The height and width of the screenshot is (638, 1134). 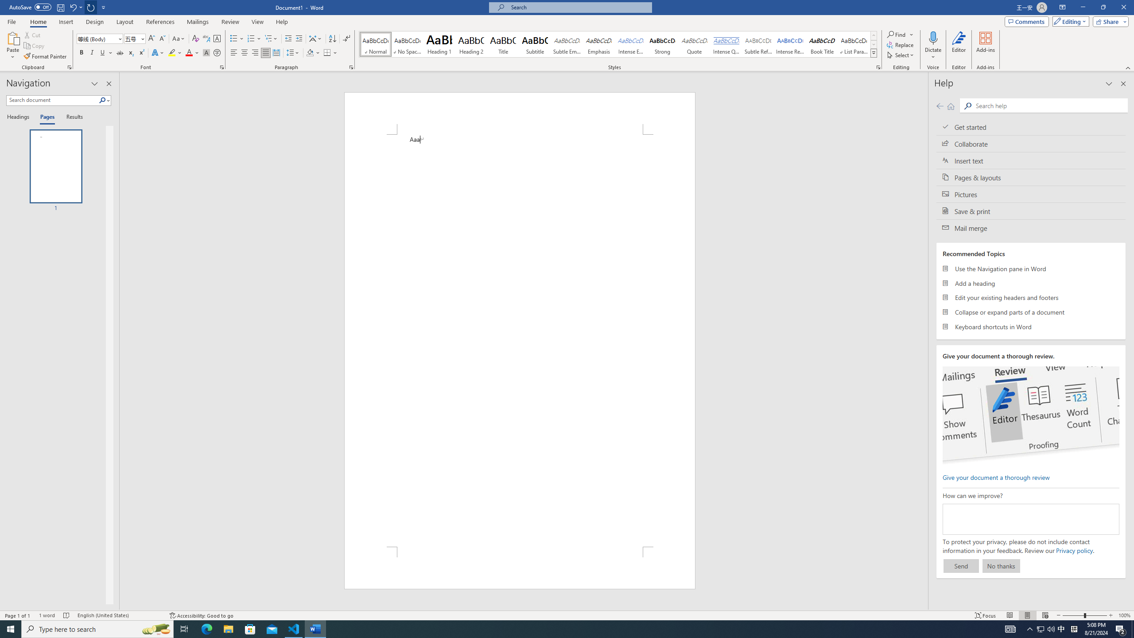 I want to click on Edit your existing headers and footers, so click(x=1031, y=298).